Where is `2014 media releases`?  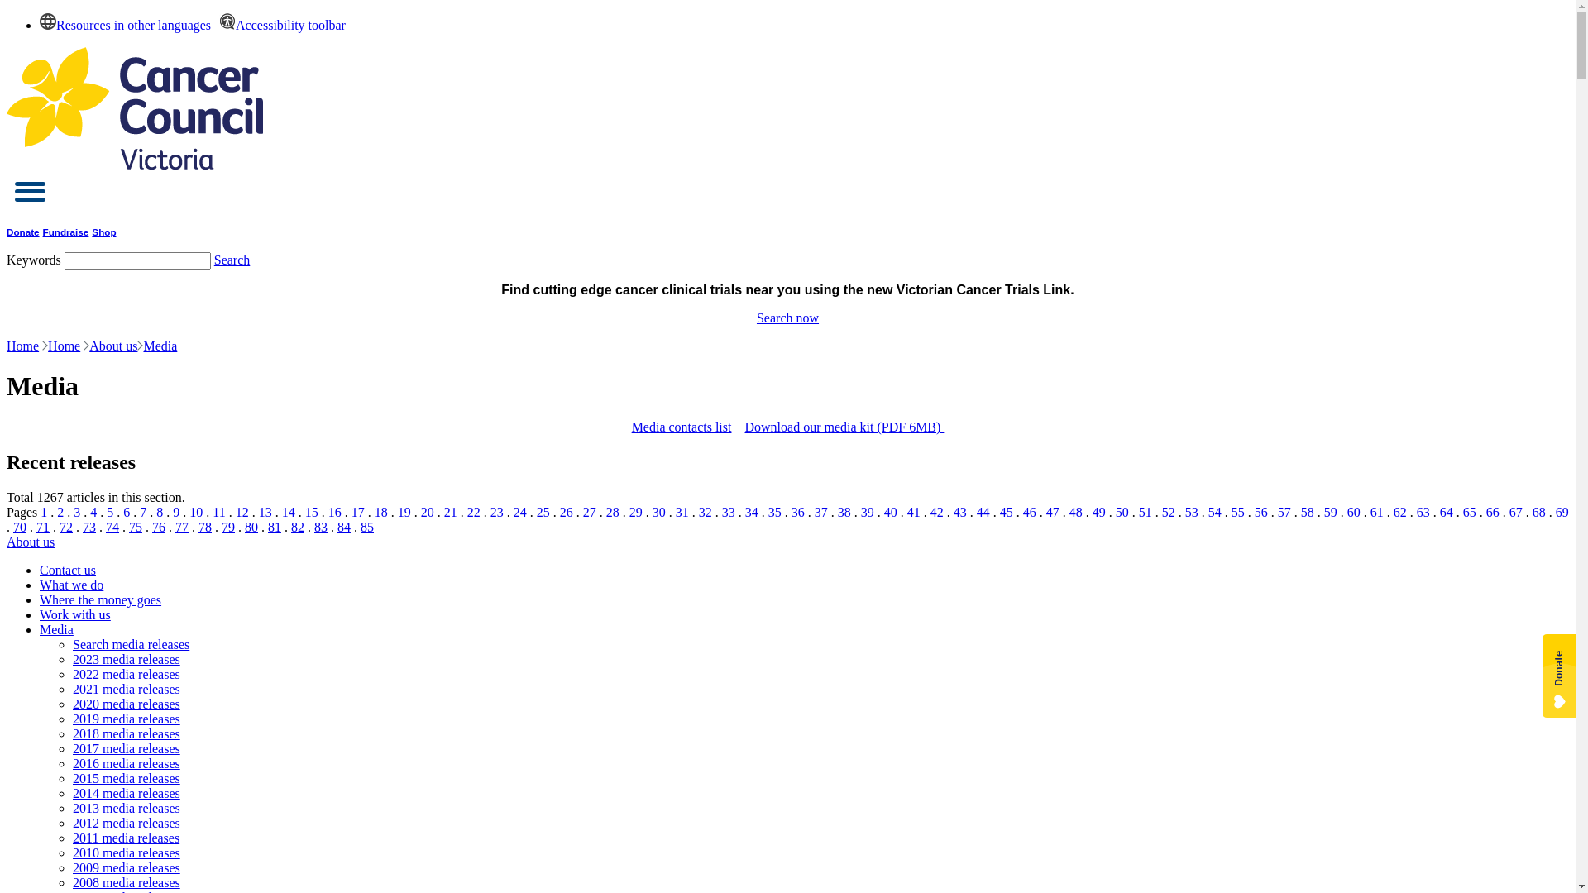 2014 media releases is located at coordinates (127, 794).